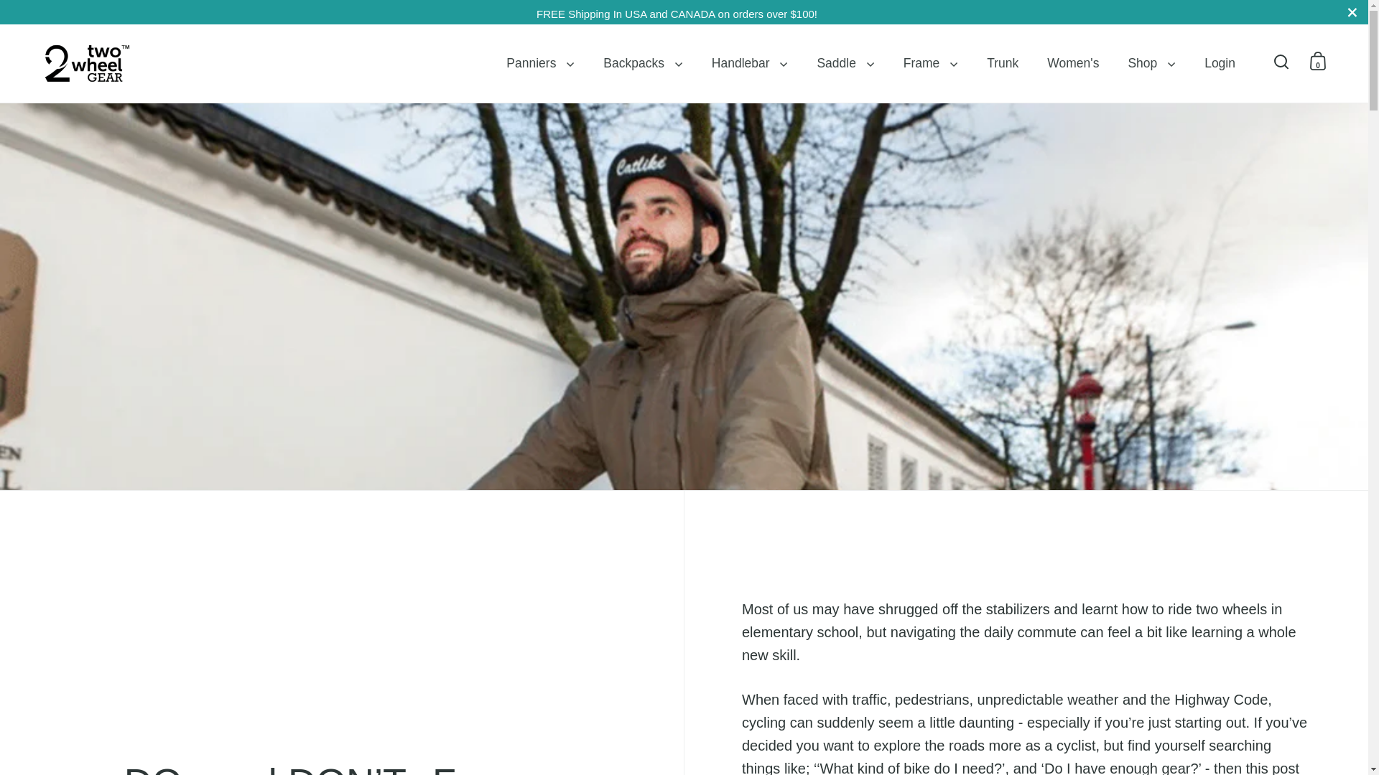 Image resolution: width=1379 pixels, height=775 pixels. Describe the element at coordinates (1151, 63) in the screenshot. I see `Shop` at that location.